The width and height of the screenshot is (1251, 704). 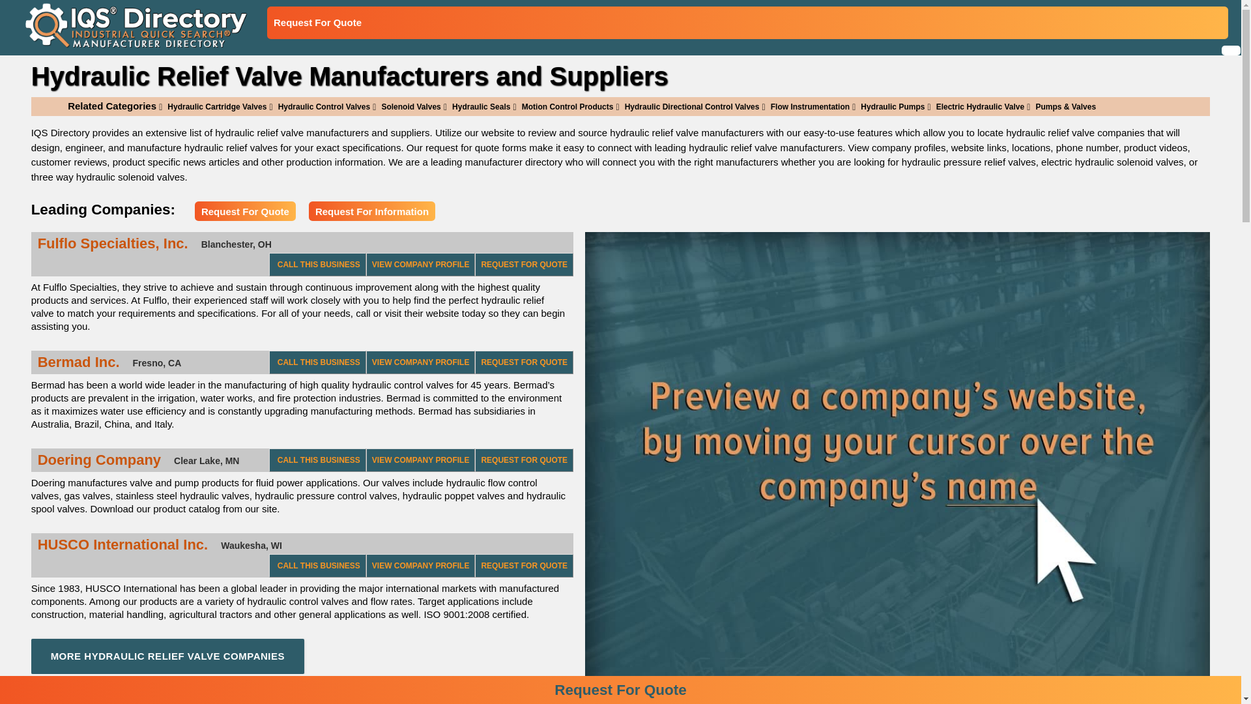 What do you see at coordinates (130, 26) in the screenshot?
I see `IQS Directory` at bounding box center [130, 26].